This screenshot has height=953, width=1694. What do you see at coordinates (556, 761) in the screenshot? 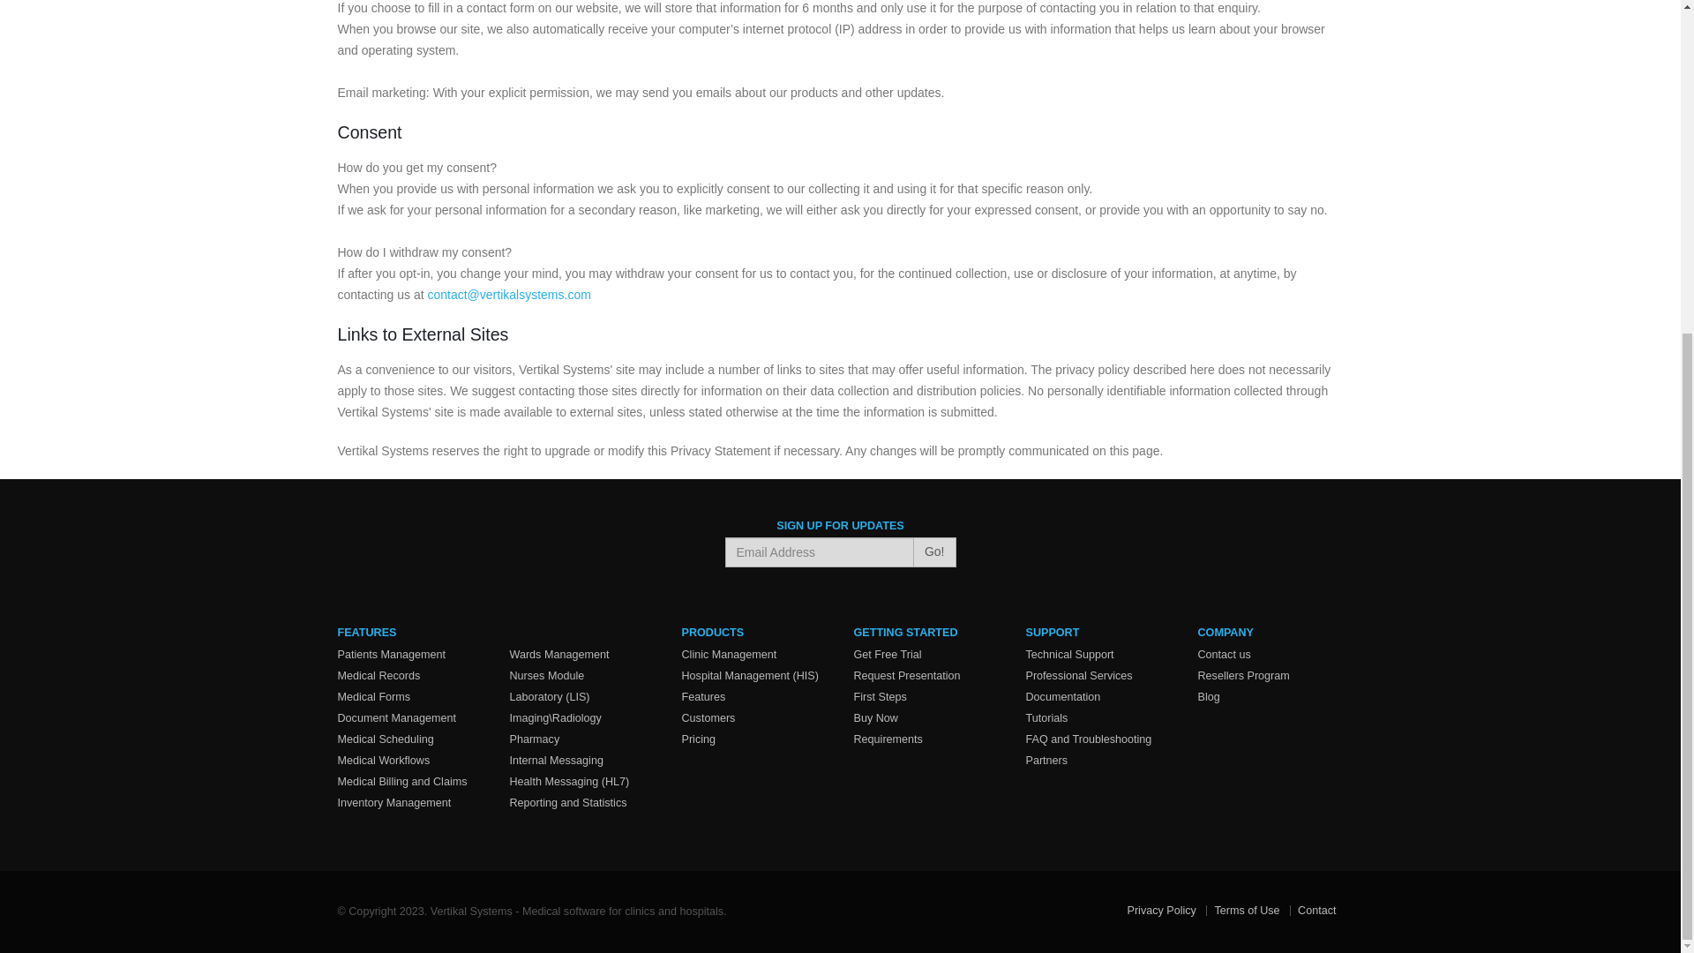
I see `Internal Messaging` at bounding box center [556, 761].